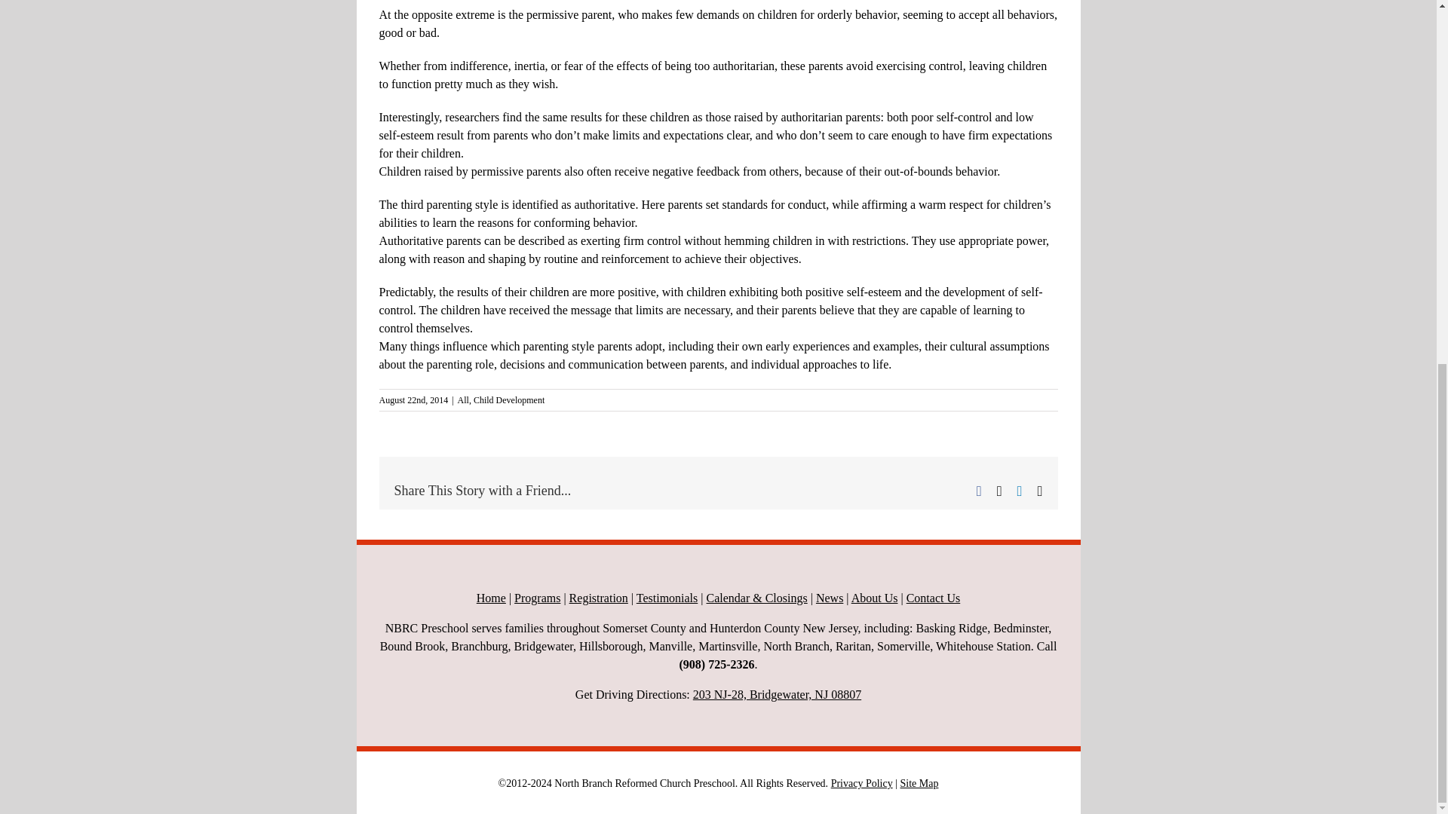 The height and width of the screenshot is (814, 1448). Describe the element at coordinates (667, 598) in the screenshot. I see `Preschool Testimonials` at that location.